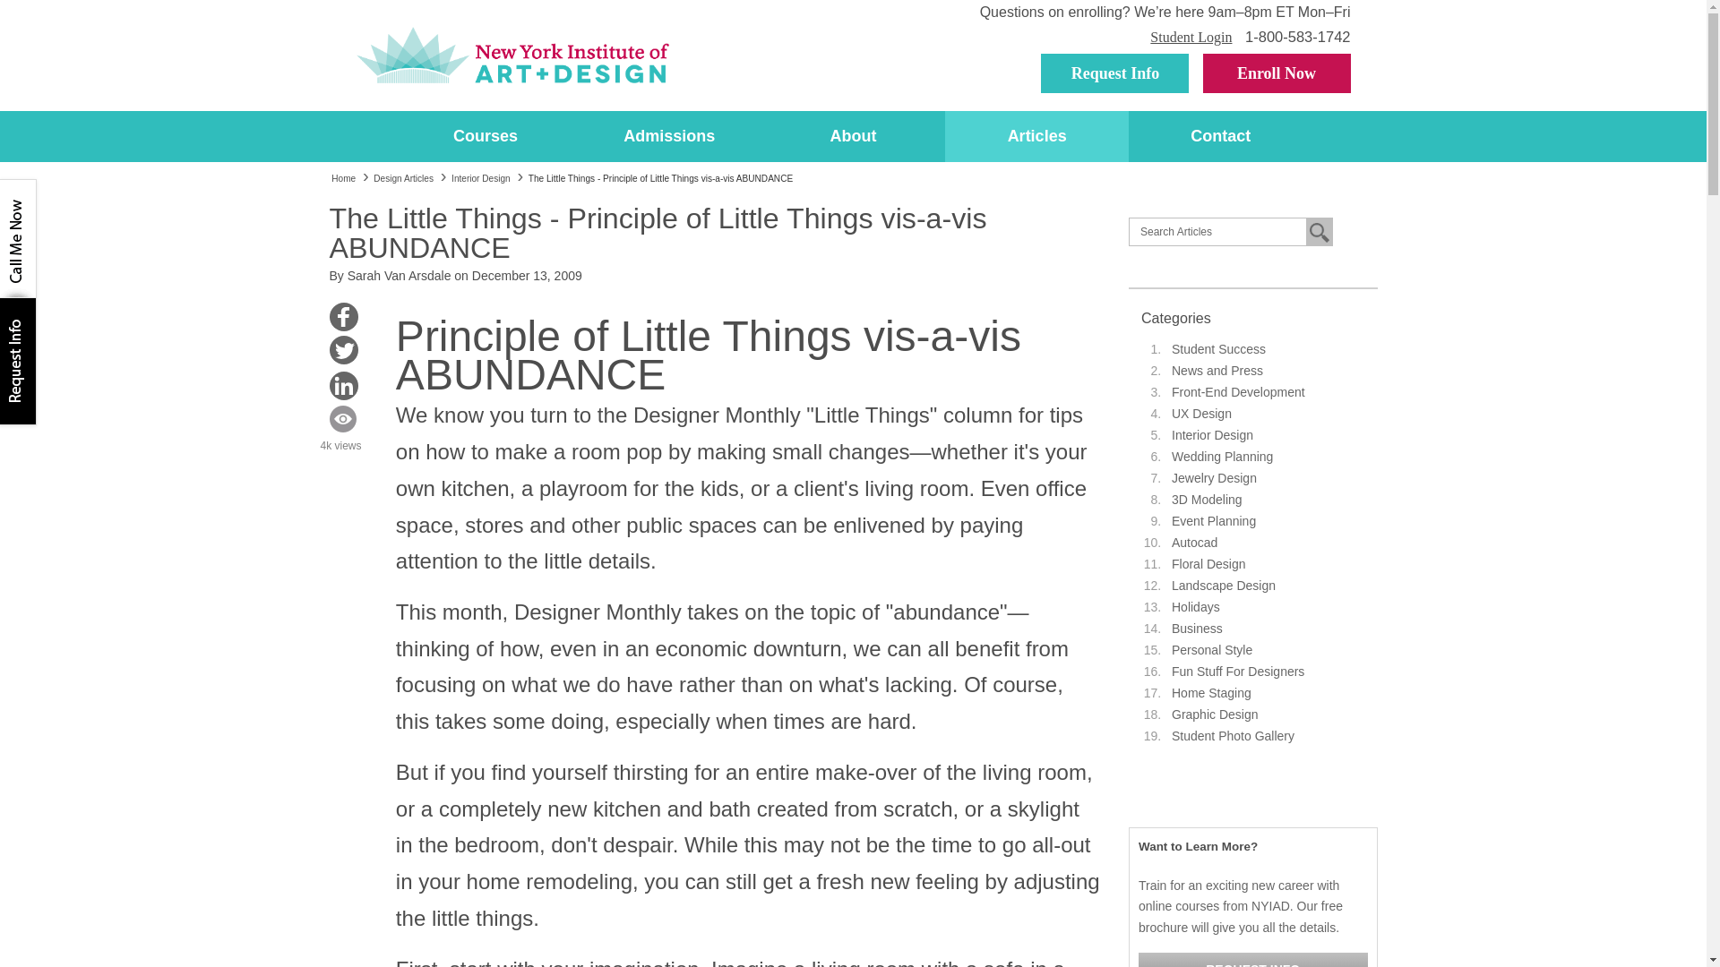 The height and width of the screenshot is (967, 1720). Describe the element at coordinates (1233, 736) in the screenshot. I see `NYIP photo articles - Student Photo Gallery` at that location.